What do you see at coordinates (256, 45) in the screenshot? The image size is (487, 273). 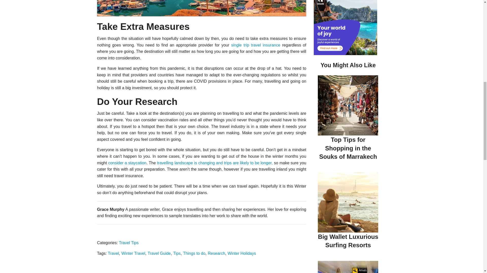 I see `single trip travel insurance` at bounding box center [256, 45].